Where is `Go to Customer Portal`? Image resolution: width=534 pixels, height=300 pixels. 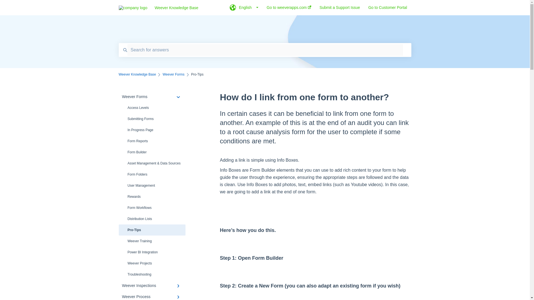 Go to Customer Portal is located at coordinates (388, 9).